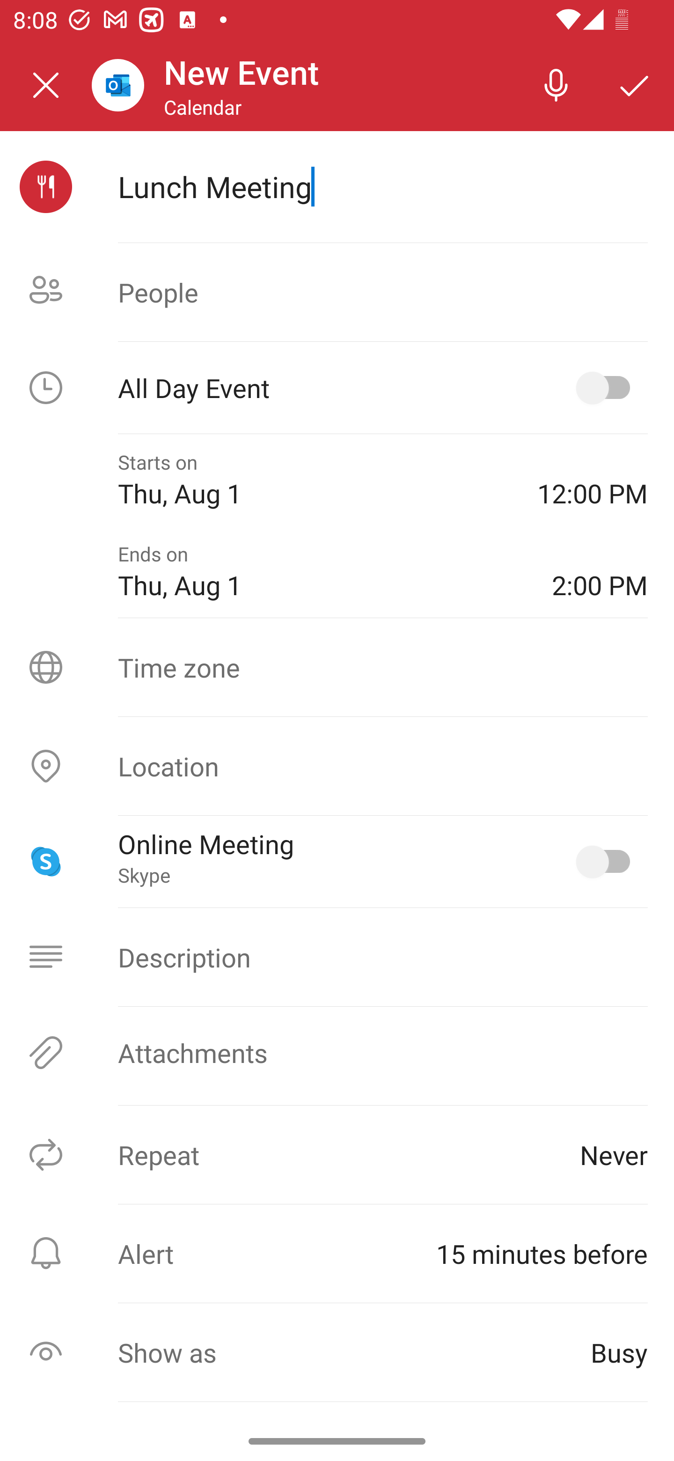  What do you see at coordinates (322, 572) in the screenshot?
I see `Ends on Thu, Aug 1` at bounding box center [322, 572].